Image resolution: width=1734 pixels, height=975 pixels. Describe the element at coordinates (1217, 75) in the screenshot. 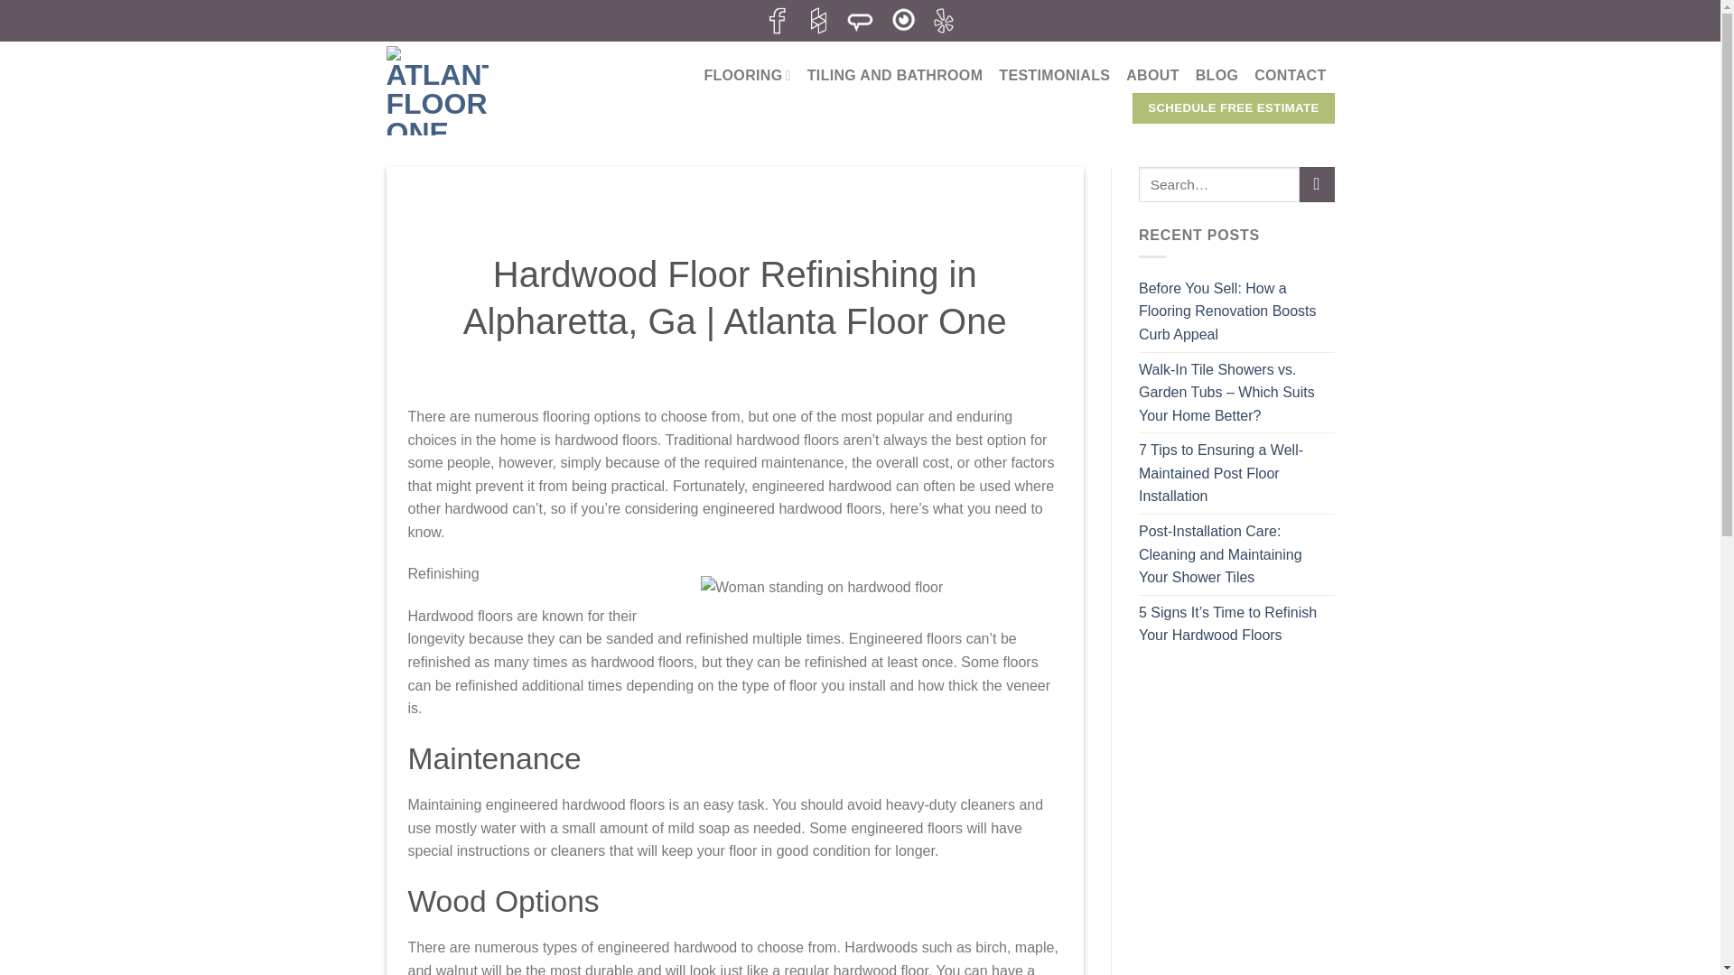

I see `BLOG` at that location.